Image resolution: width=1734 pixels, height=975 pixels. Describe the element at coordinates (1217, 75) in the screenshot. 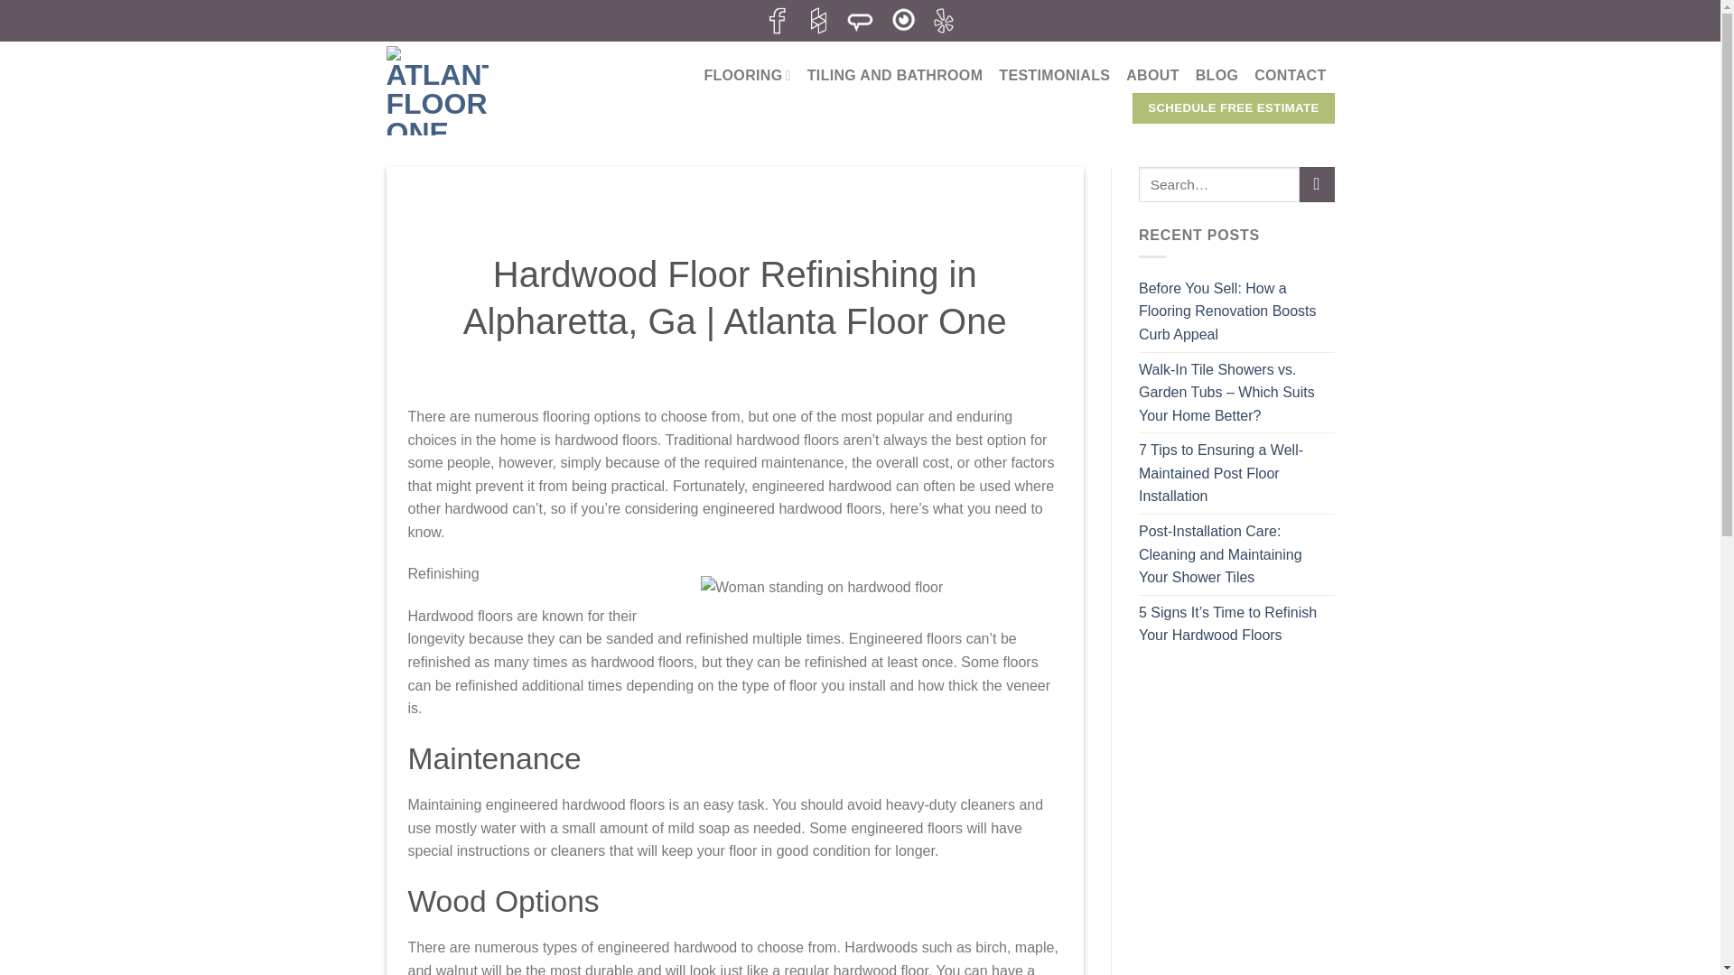

I see `BLOG` at that location.